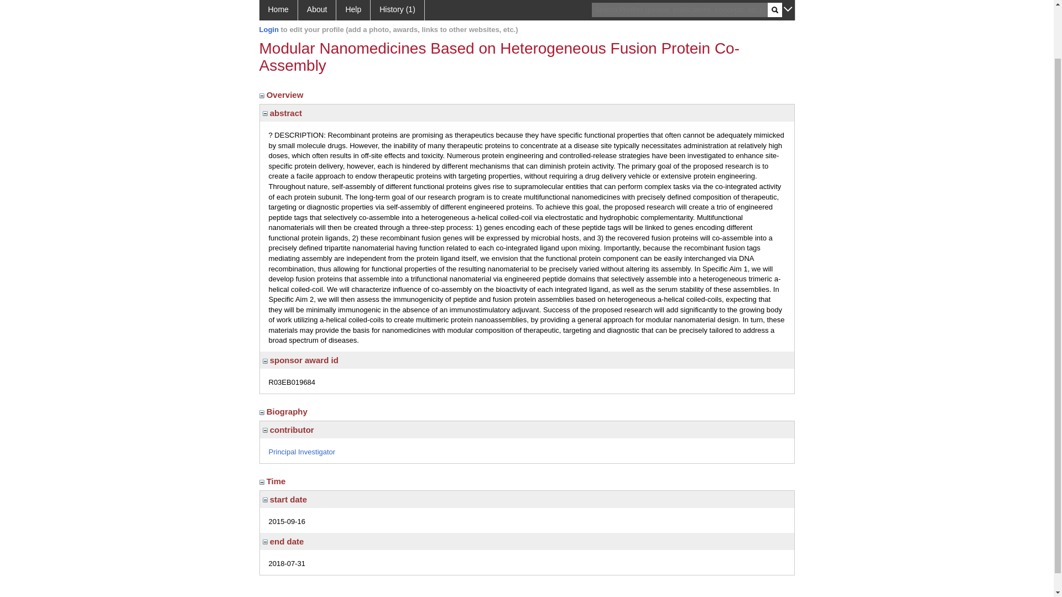 The width and height of the screenshot is (1062, 597). Describe the element at coordinates (317, 10) in the screenshot. I see `About` at that location.